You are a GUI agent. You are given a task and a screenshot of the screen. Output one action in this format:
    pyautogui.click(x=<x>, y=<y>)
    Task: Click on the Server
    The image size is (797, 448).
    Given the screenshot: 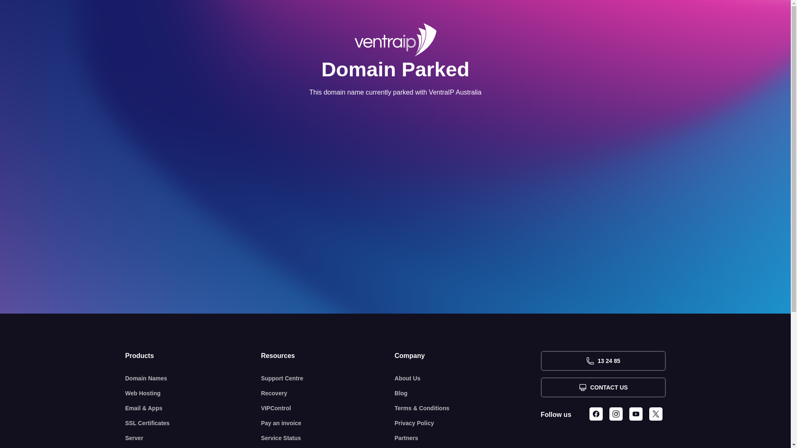 What is the action you would take?
    pyautogui.click(x=193, y=438)
    